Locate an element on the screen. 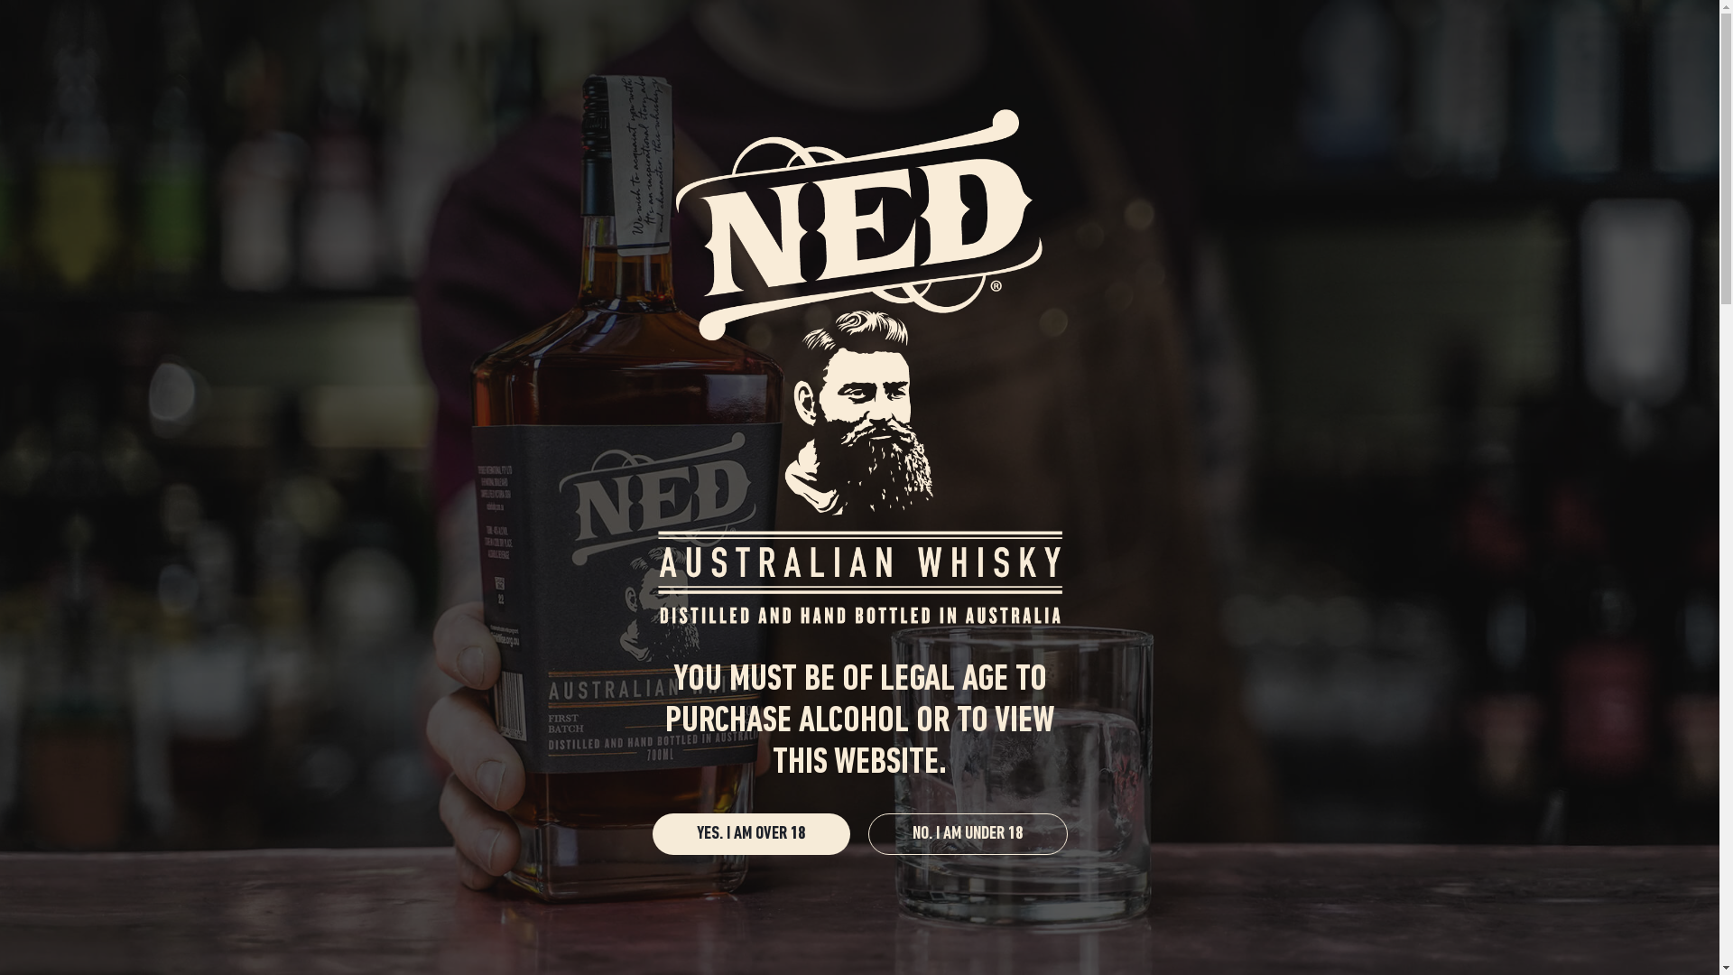 The image size is (1733, 975). 0 is located at coordinates (1354, 27).